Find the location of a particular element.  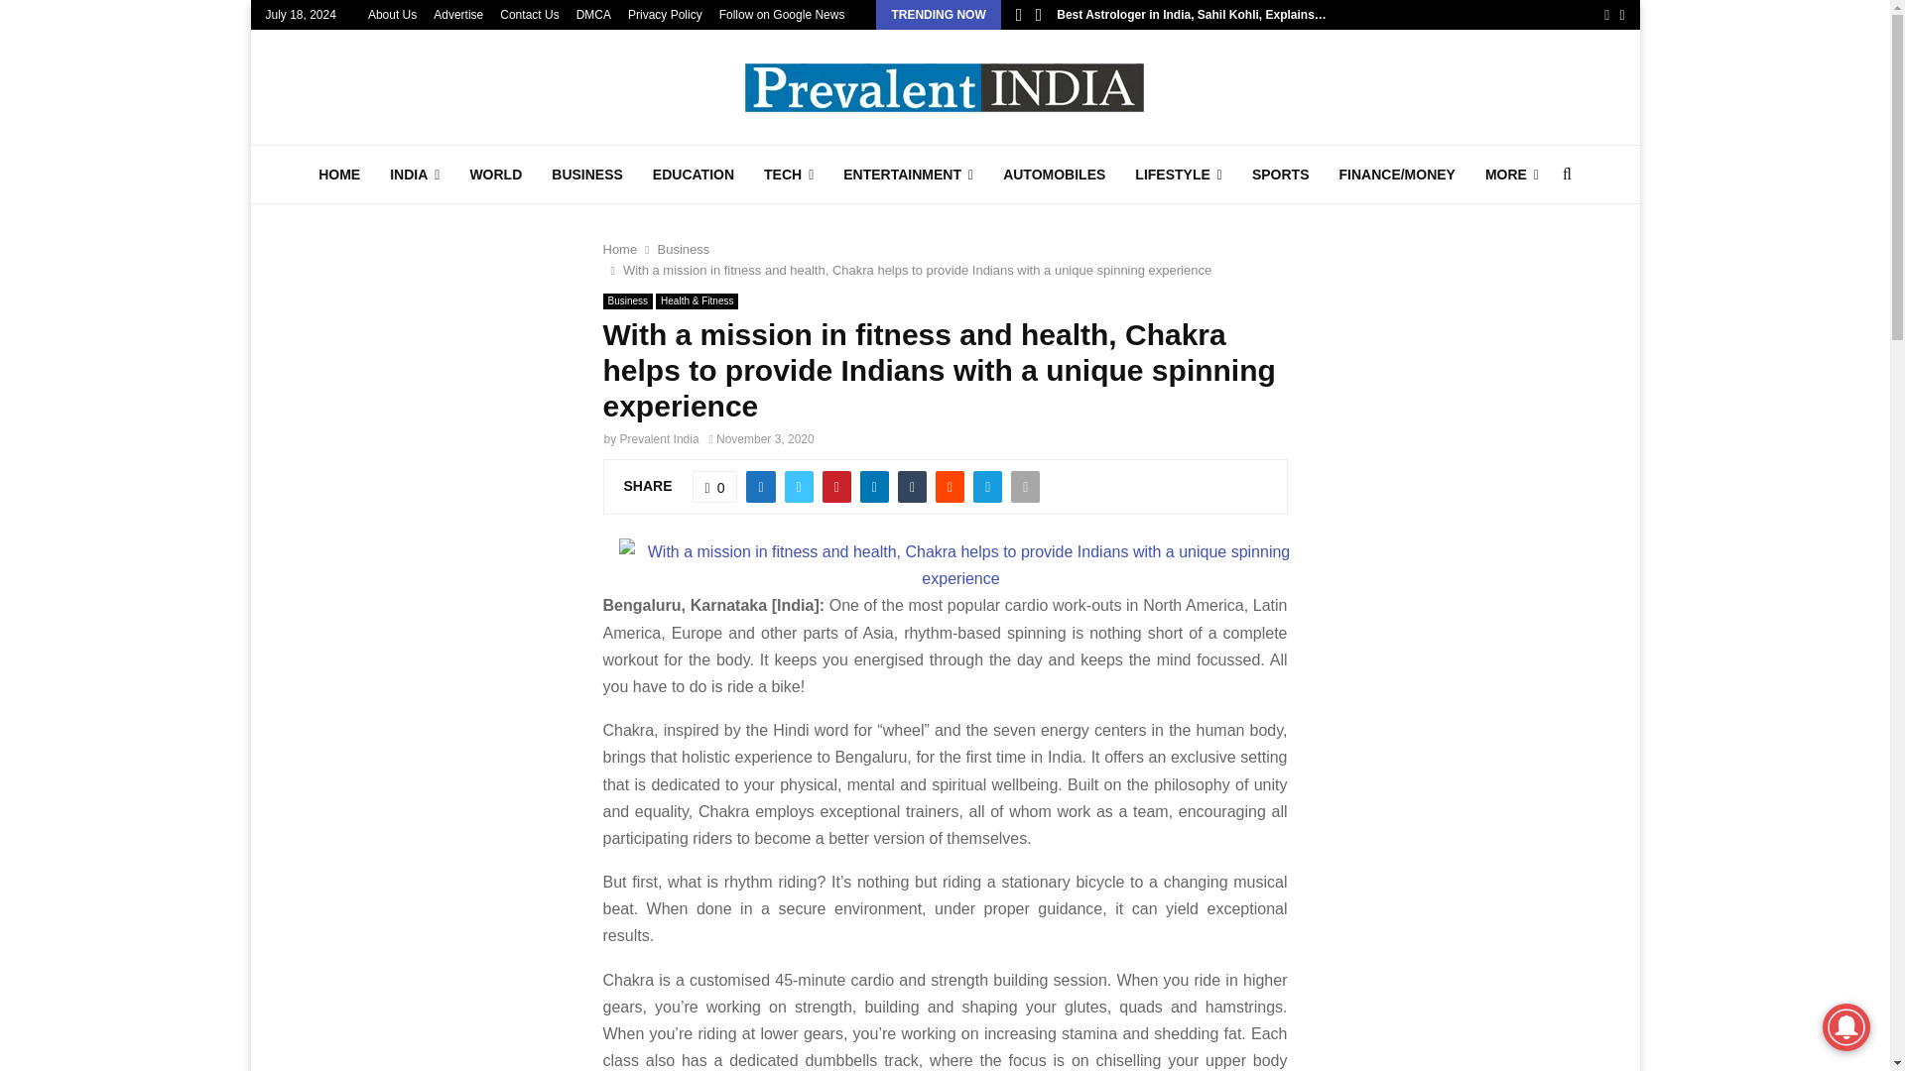

WORLD is located at coordinates (495, 175).